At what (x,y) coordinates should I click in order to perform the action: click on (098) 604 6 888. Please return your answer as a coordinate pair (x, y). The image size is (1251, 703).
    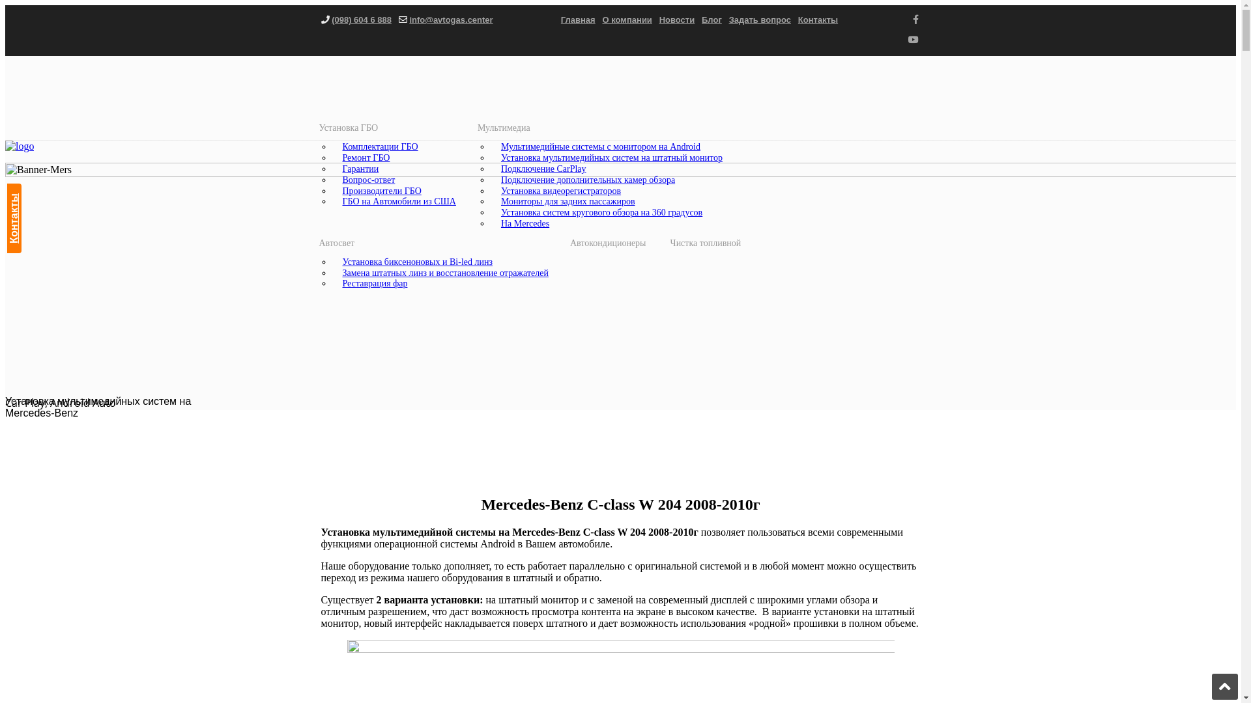
    Looking at the image, I should click on (361, 20).